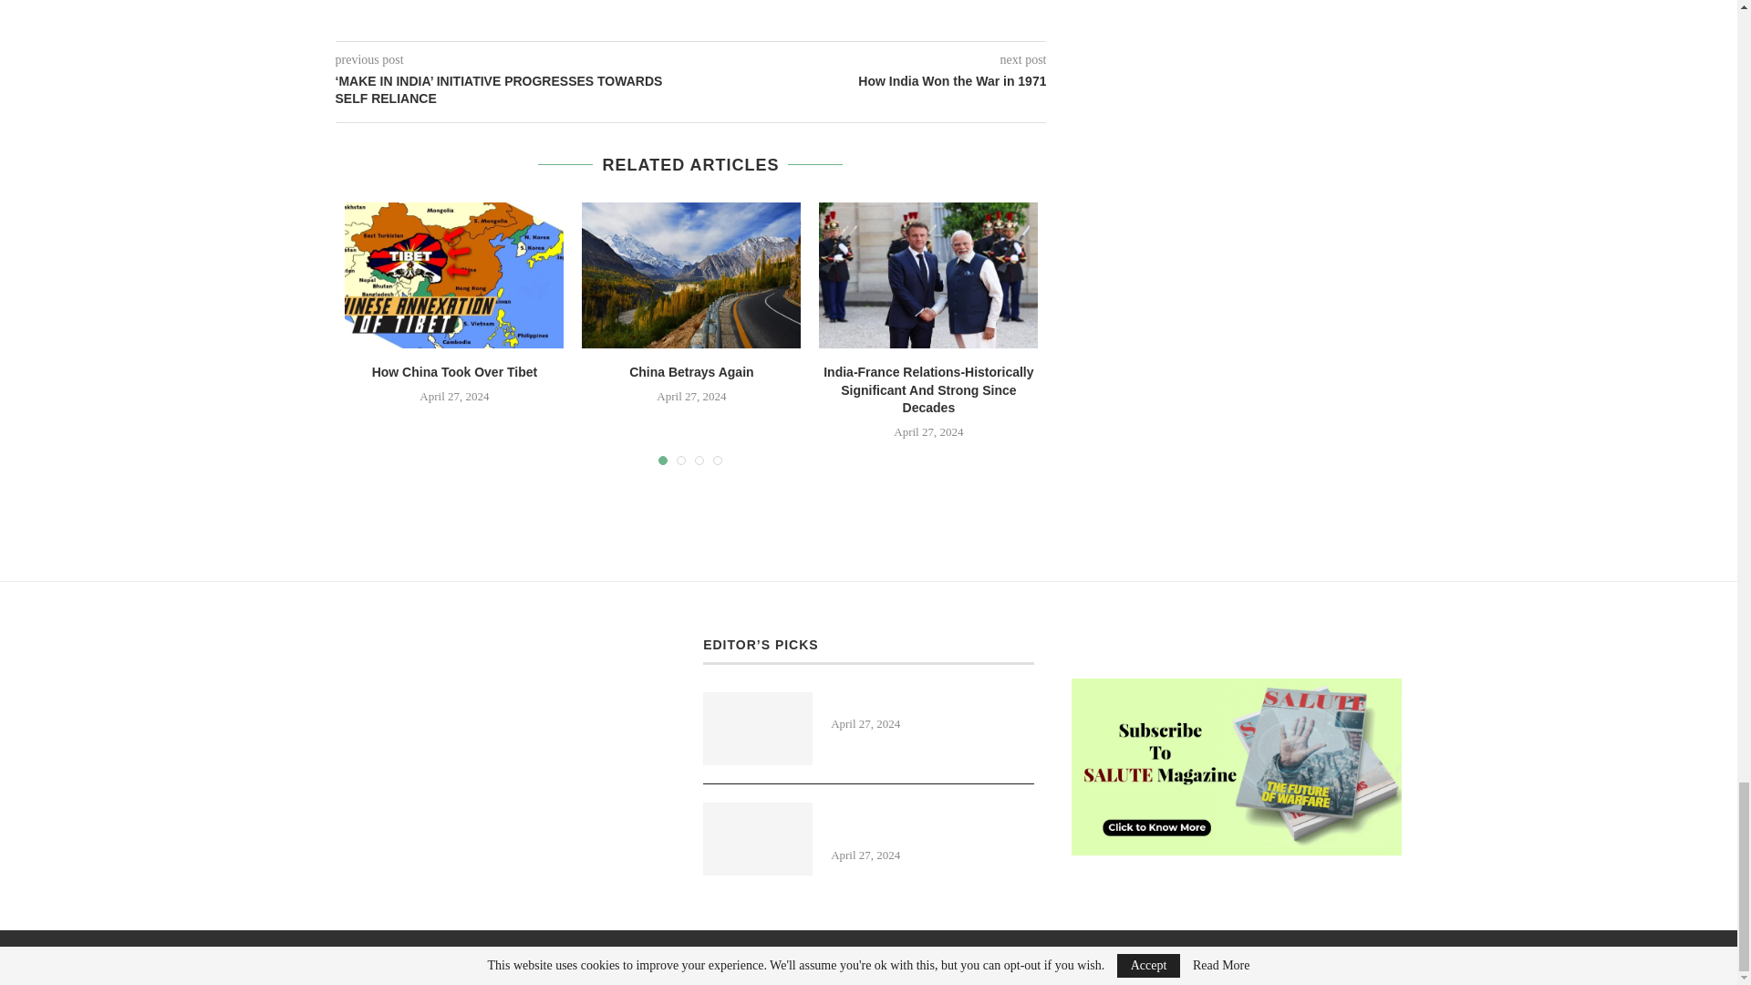  What do you see at coordinates (690, 371) in the screenshot?
I see `China Betrays Again` at bounding box center [690, 371].